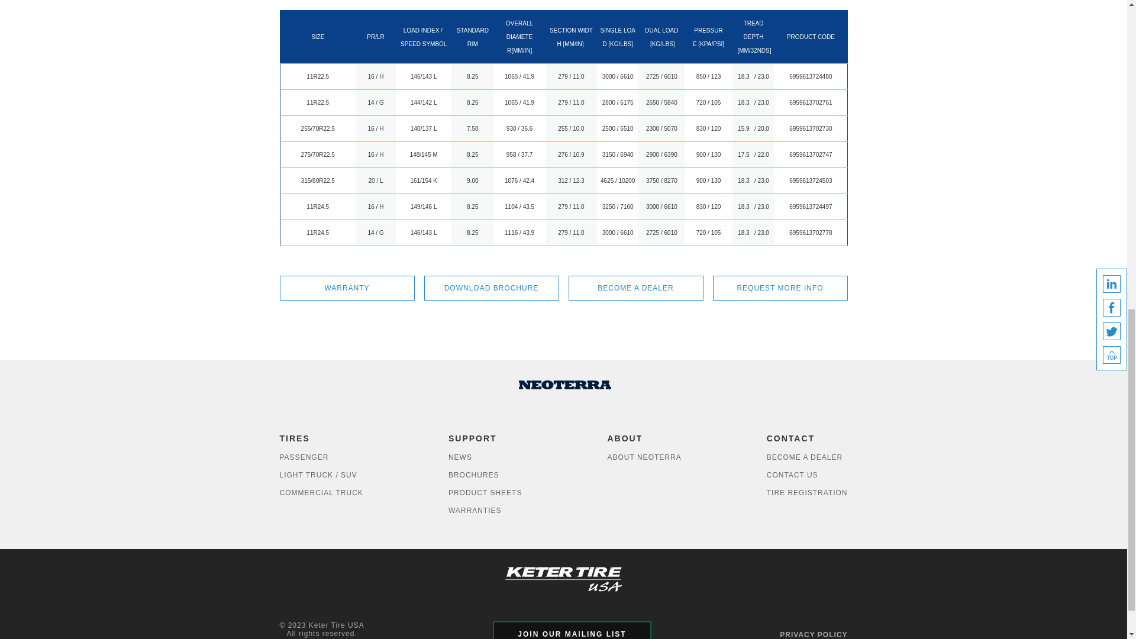 The image size is (1136, 639). Describe the element at coordinates (321, 457) in the screenshot. I see `PASSENGER` at that location.